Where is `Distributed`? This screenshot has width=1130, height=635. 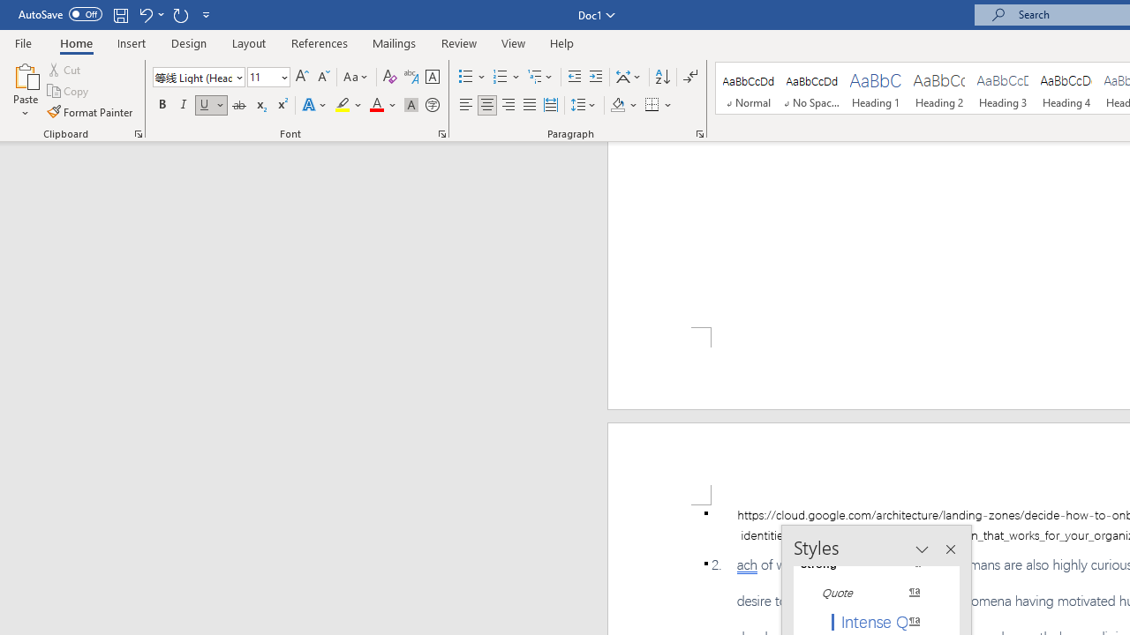 Distributed is located at coordinates (551, 106).